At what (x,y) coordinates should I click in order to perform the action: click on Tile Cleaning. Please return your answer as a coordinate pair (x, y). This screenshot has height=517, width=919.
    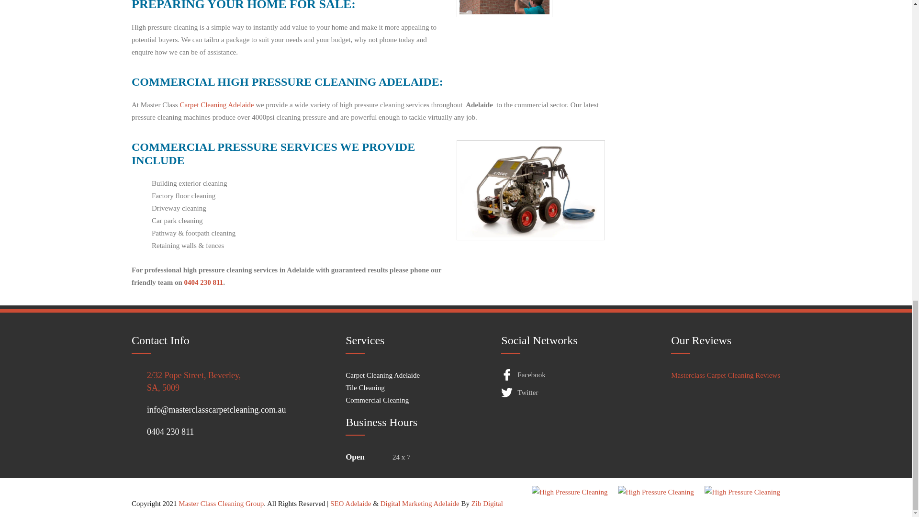
    Looking at the image, I should click on (365, 388).